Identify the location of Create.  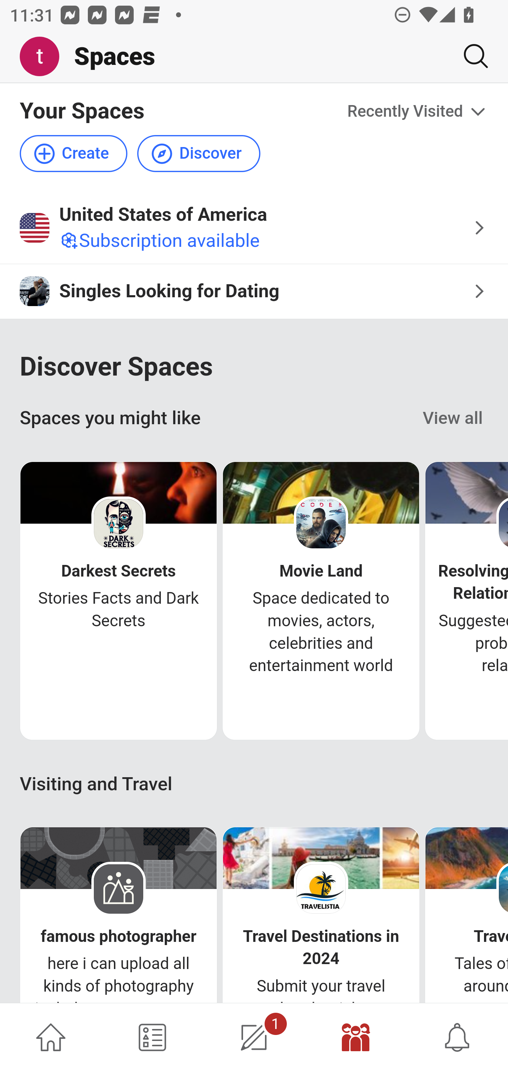
(74, 154).